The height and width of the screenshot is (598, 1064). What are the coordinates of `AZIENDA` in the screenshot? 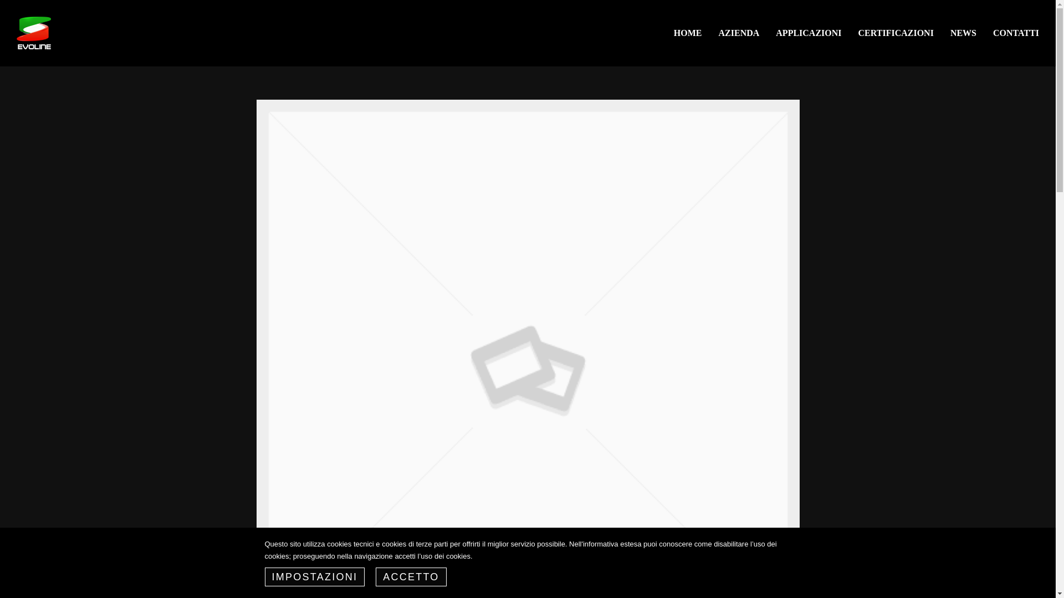 It's located at (739, 33).